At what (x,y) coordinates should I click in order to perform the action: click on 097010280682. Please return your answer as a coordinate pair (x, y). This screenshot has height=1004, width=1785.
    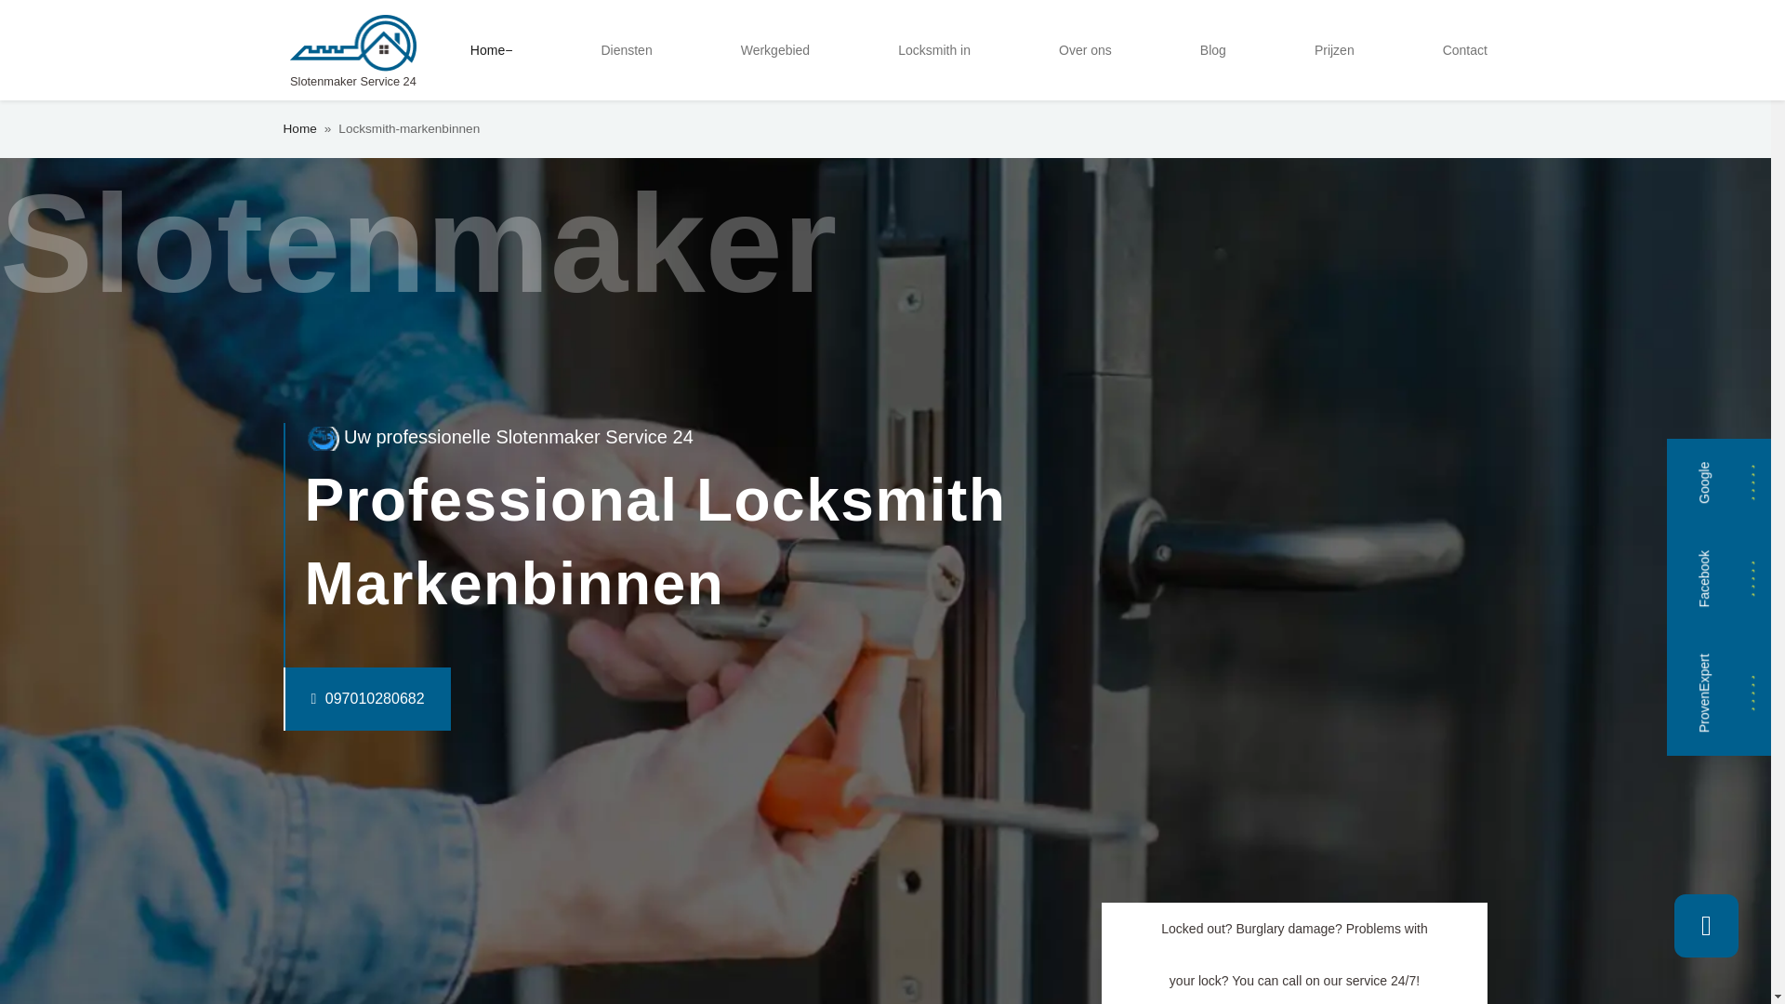
    Looking at the image, I should click on (329, 699).